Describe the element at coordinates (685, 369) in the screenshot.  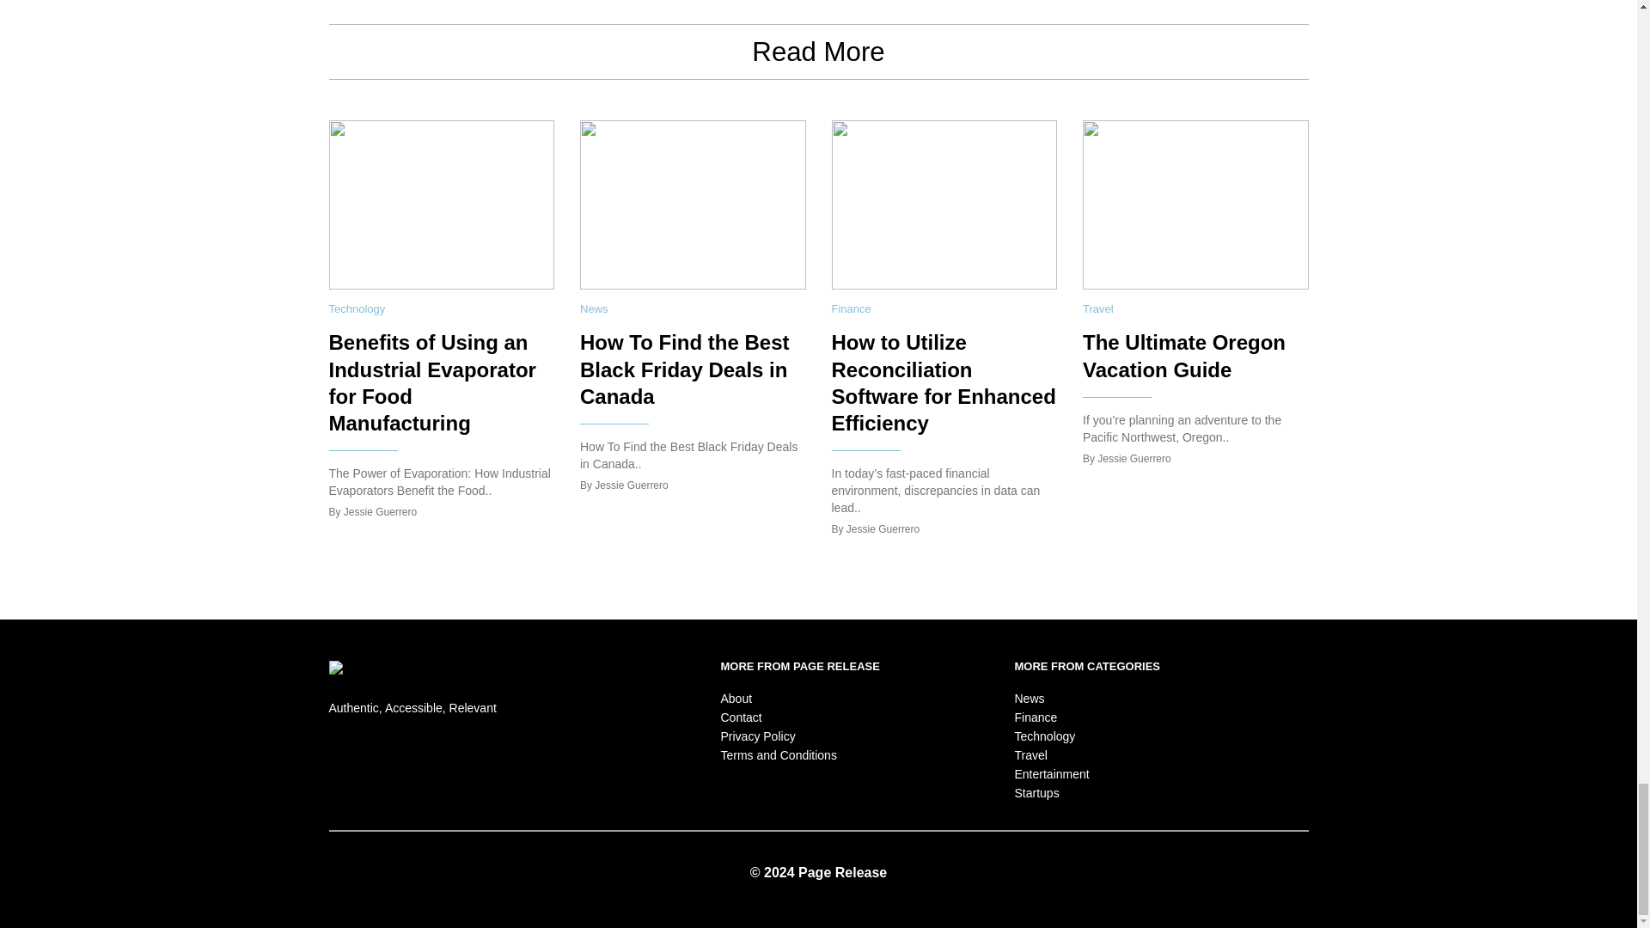
I see `How To Find the Best Black Friday Deals in Canada` at that location.